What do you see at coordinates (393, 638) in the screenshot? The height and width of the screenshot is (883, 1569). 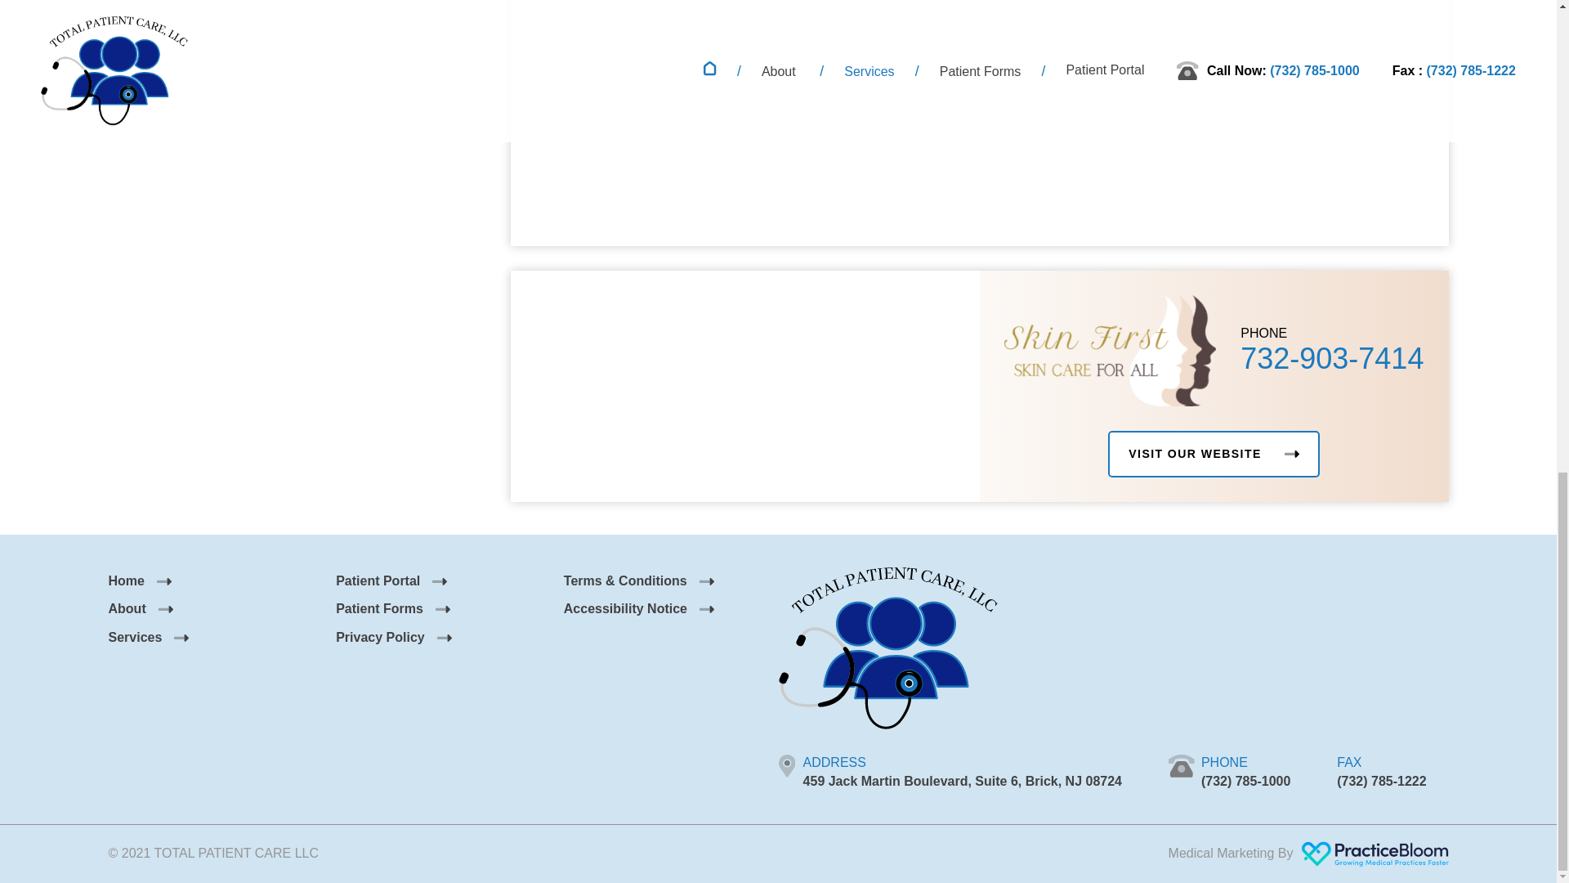 I see `Privacy Policy` at bounding box center [393, 638].